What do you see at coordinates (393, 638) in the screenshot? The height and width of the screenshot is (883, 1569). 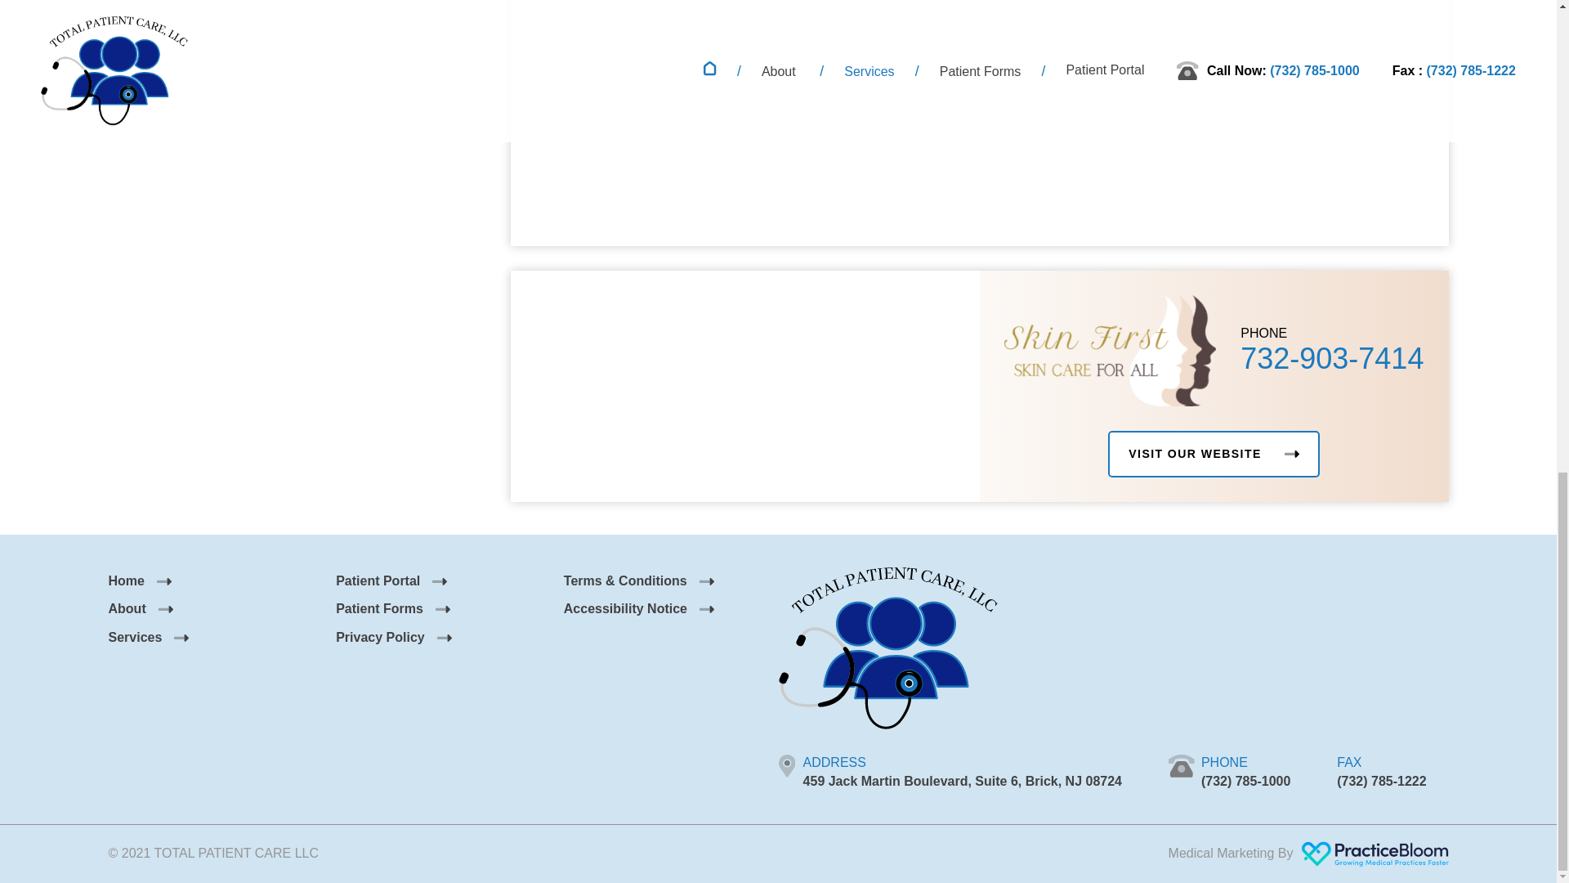 I see `Privacy Policy` at bounding box center [393, 638].